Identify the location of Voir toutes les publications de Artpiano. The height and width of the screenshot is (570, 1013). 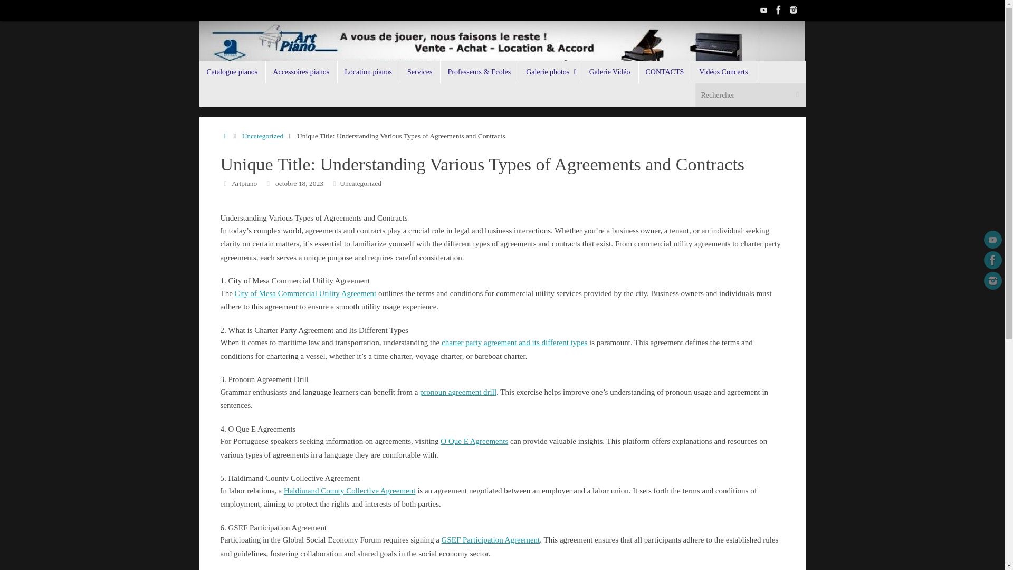
(244, 184).